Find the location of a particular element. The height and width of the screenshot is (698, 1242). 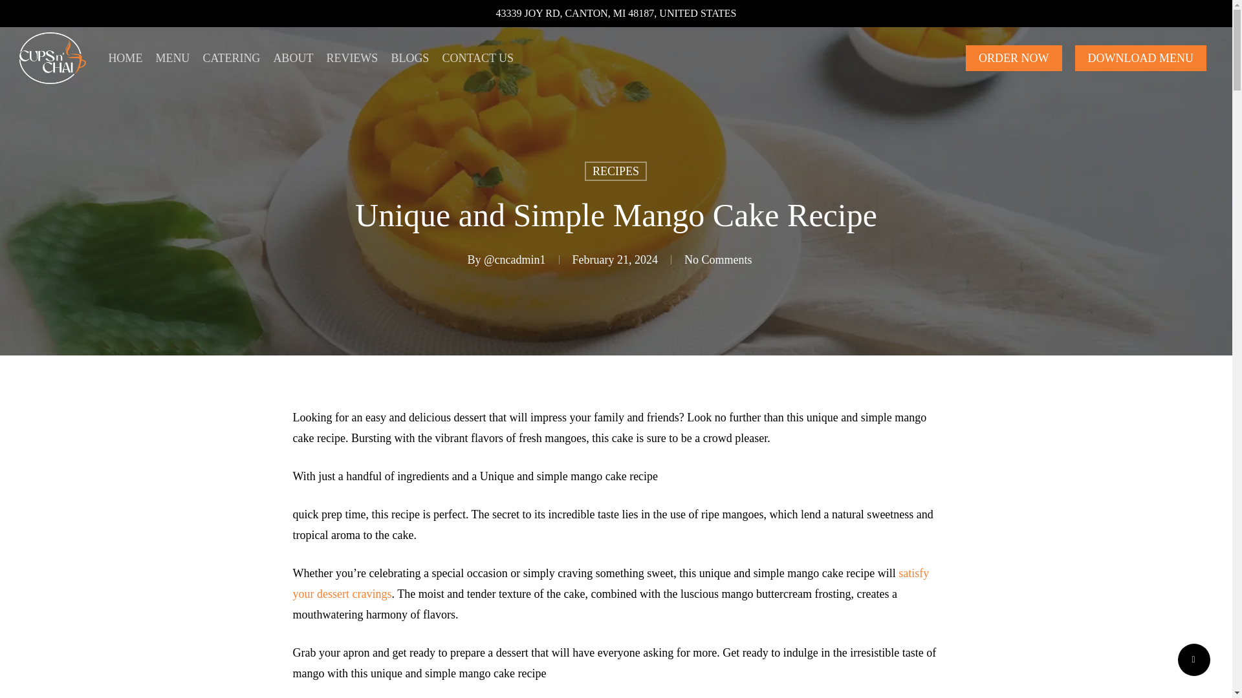

MENU is located at coordinates (172, 58).